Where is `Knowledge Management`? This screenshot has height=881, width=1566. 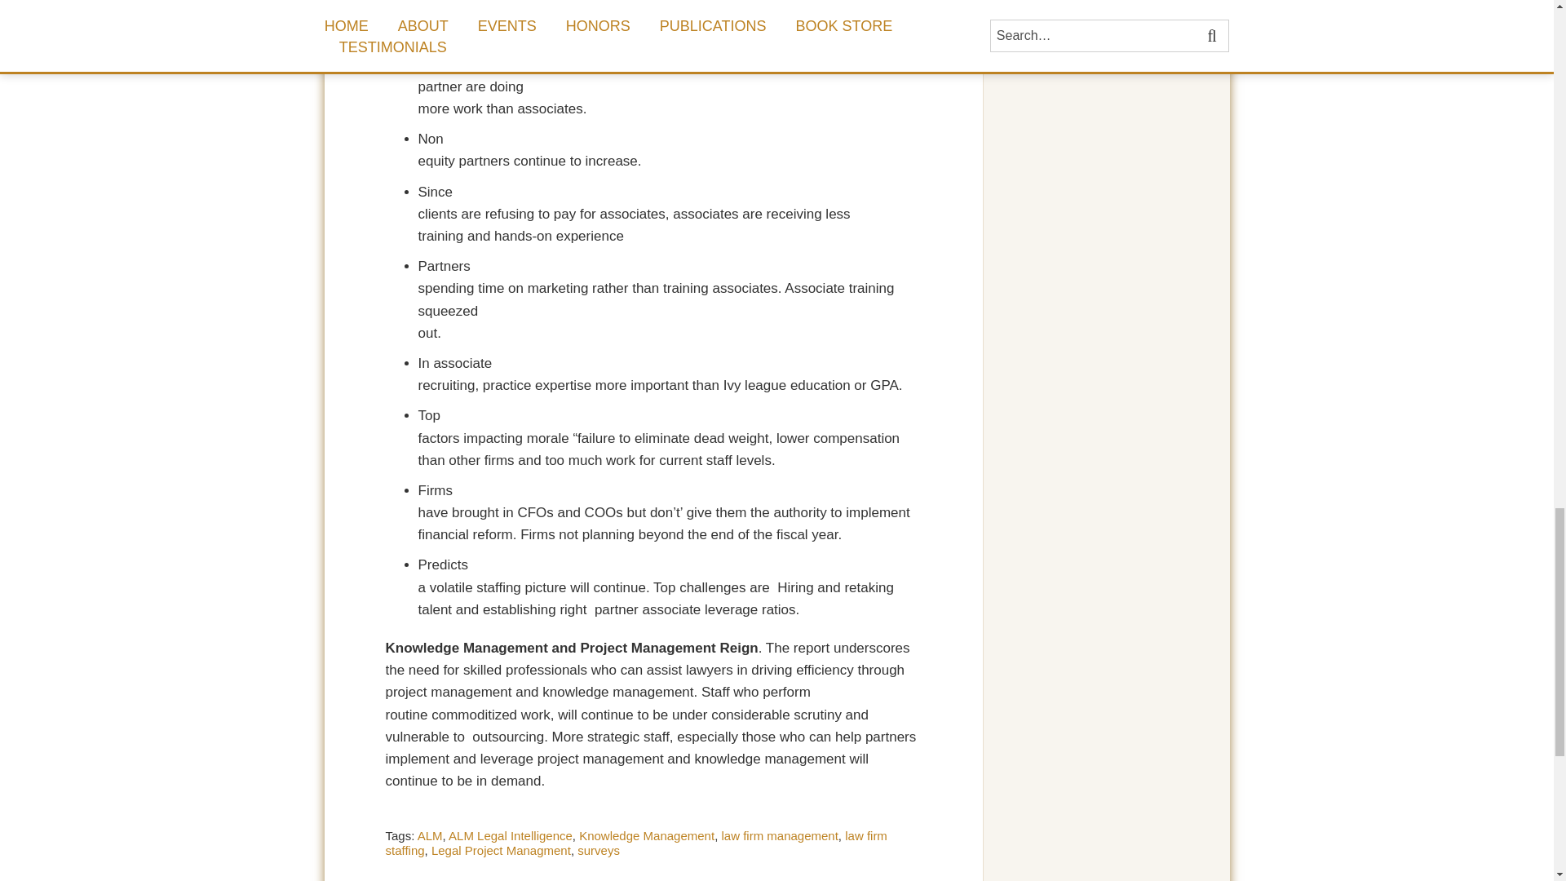
Knowledge Management is located at coordinates (646, 835).